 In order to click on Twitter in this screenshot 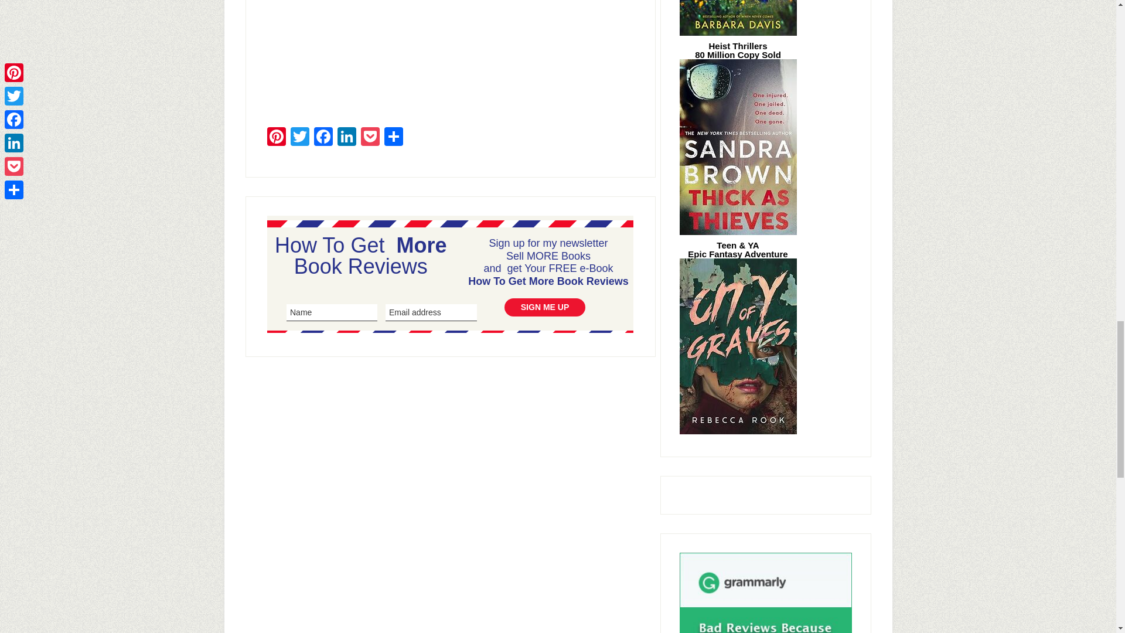, I will do `click(299, 137)`.